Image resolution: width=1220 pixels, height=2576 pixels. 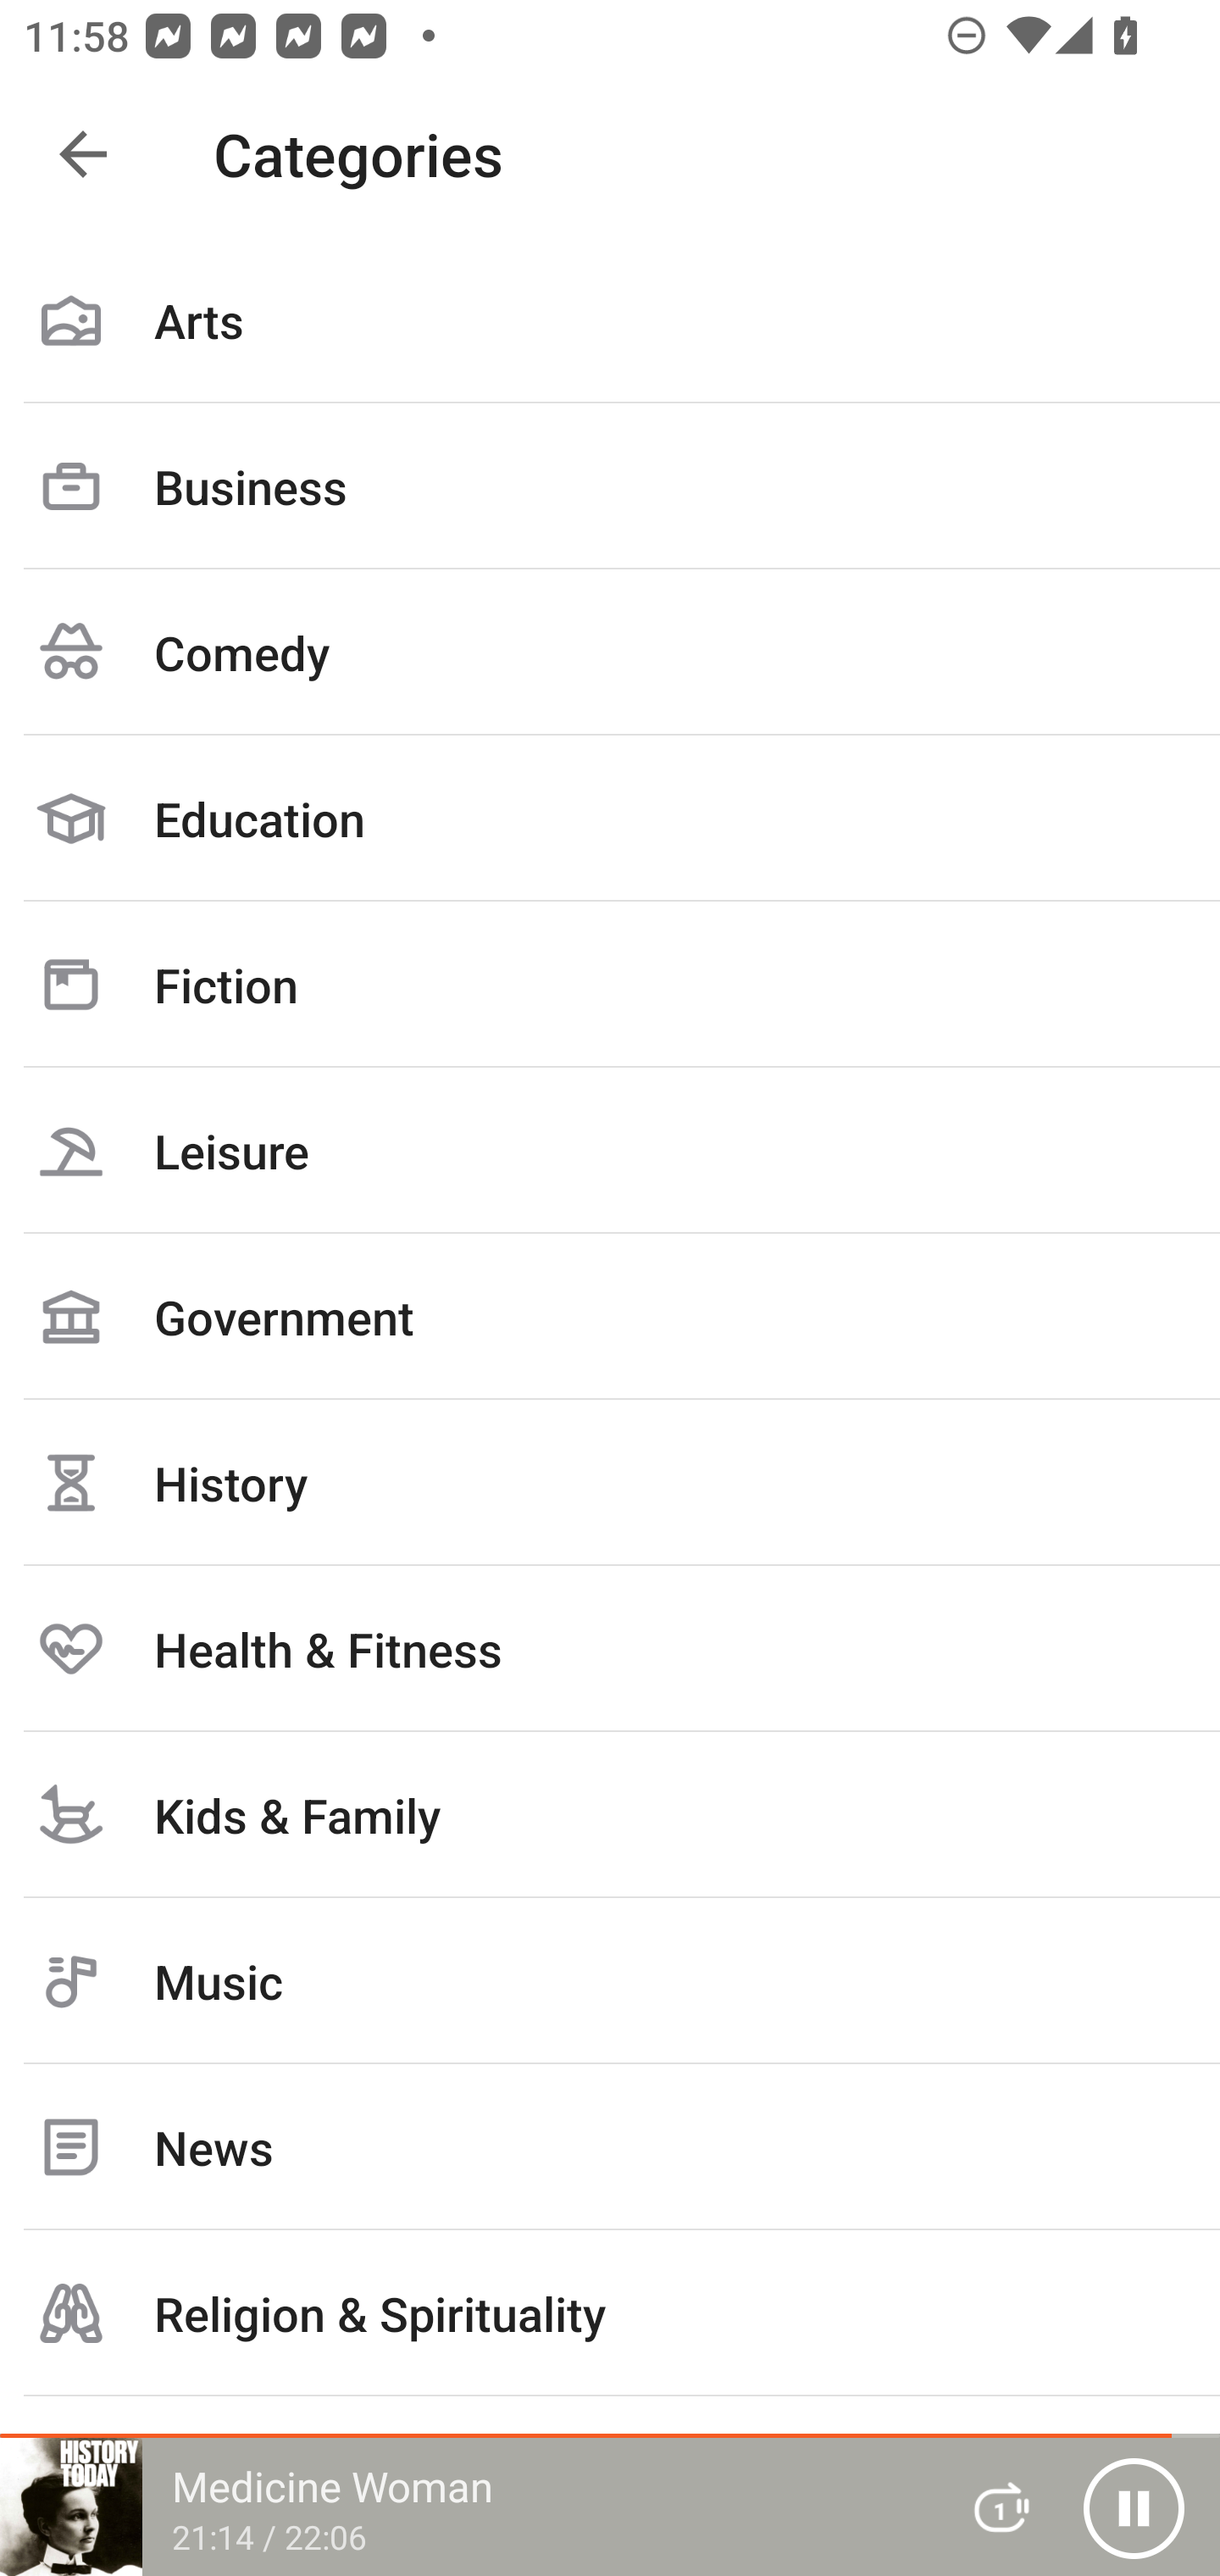 What do you see at coordinates (610, 1648) in the screenshot?
I see `Health & Fitness` at bounding box center [610, 1648].